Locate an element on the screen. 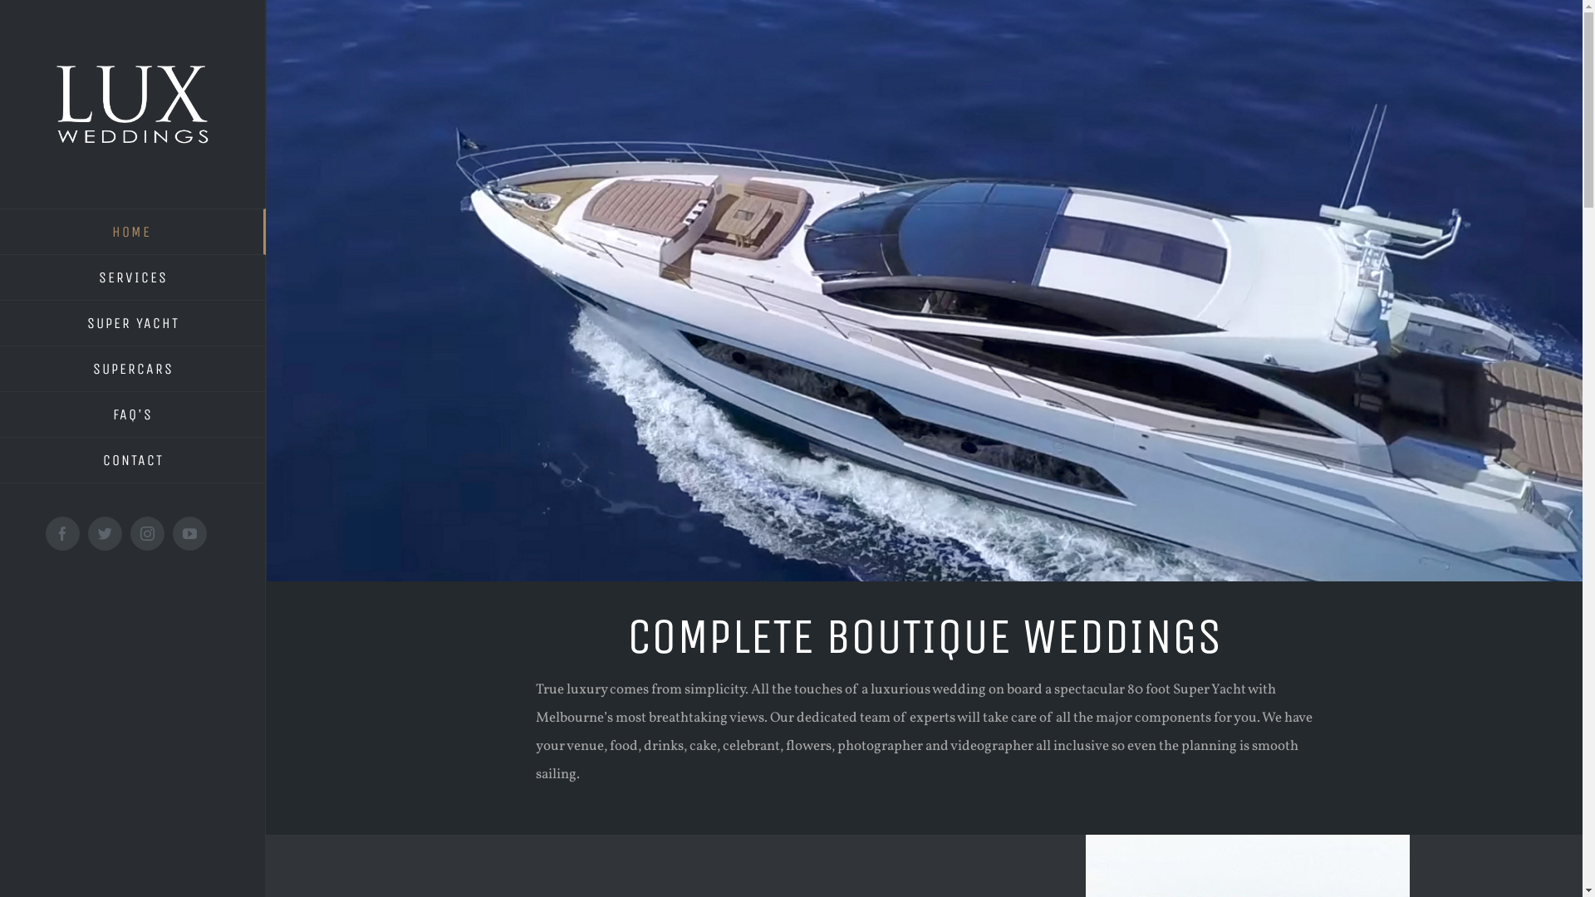 The image size is (1595, 897). Instagram is located at coordinates (148, 533).